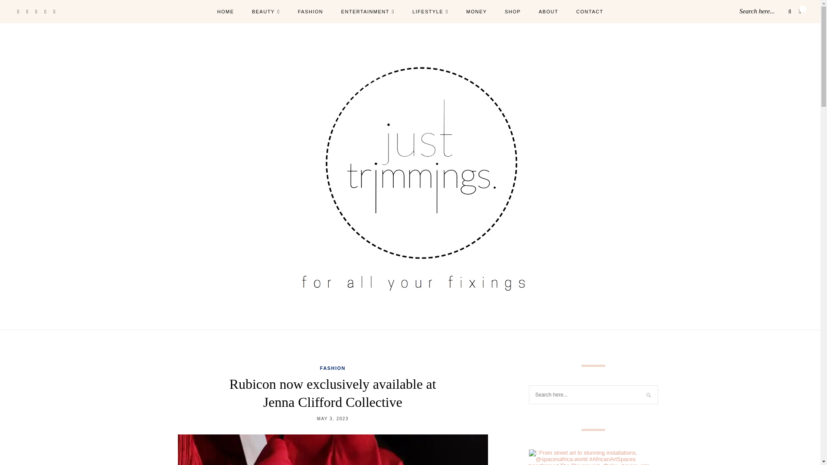 This screenshot has width=827, height=465. Describe the element at coordinates (590, 12) in the screenshot. I see `CONTACT` at that location.